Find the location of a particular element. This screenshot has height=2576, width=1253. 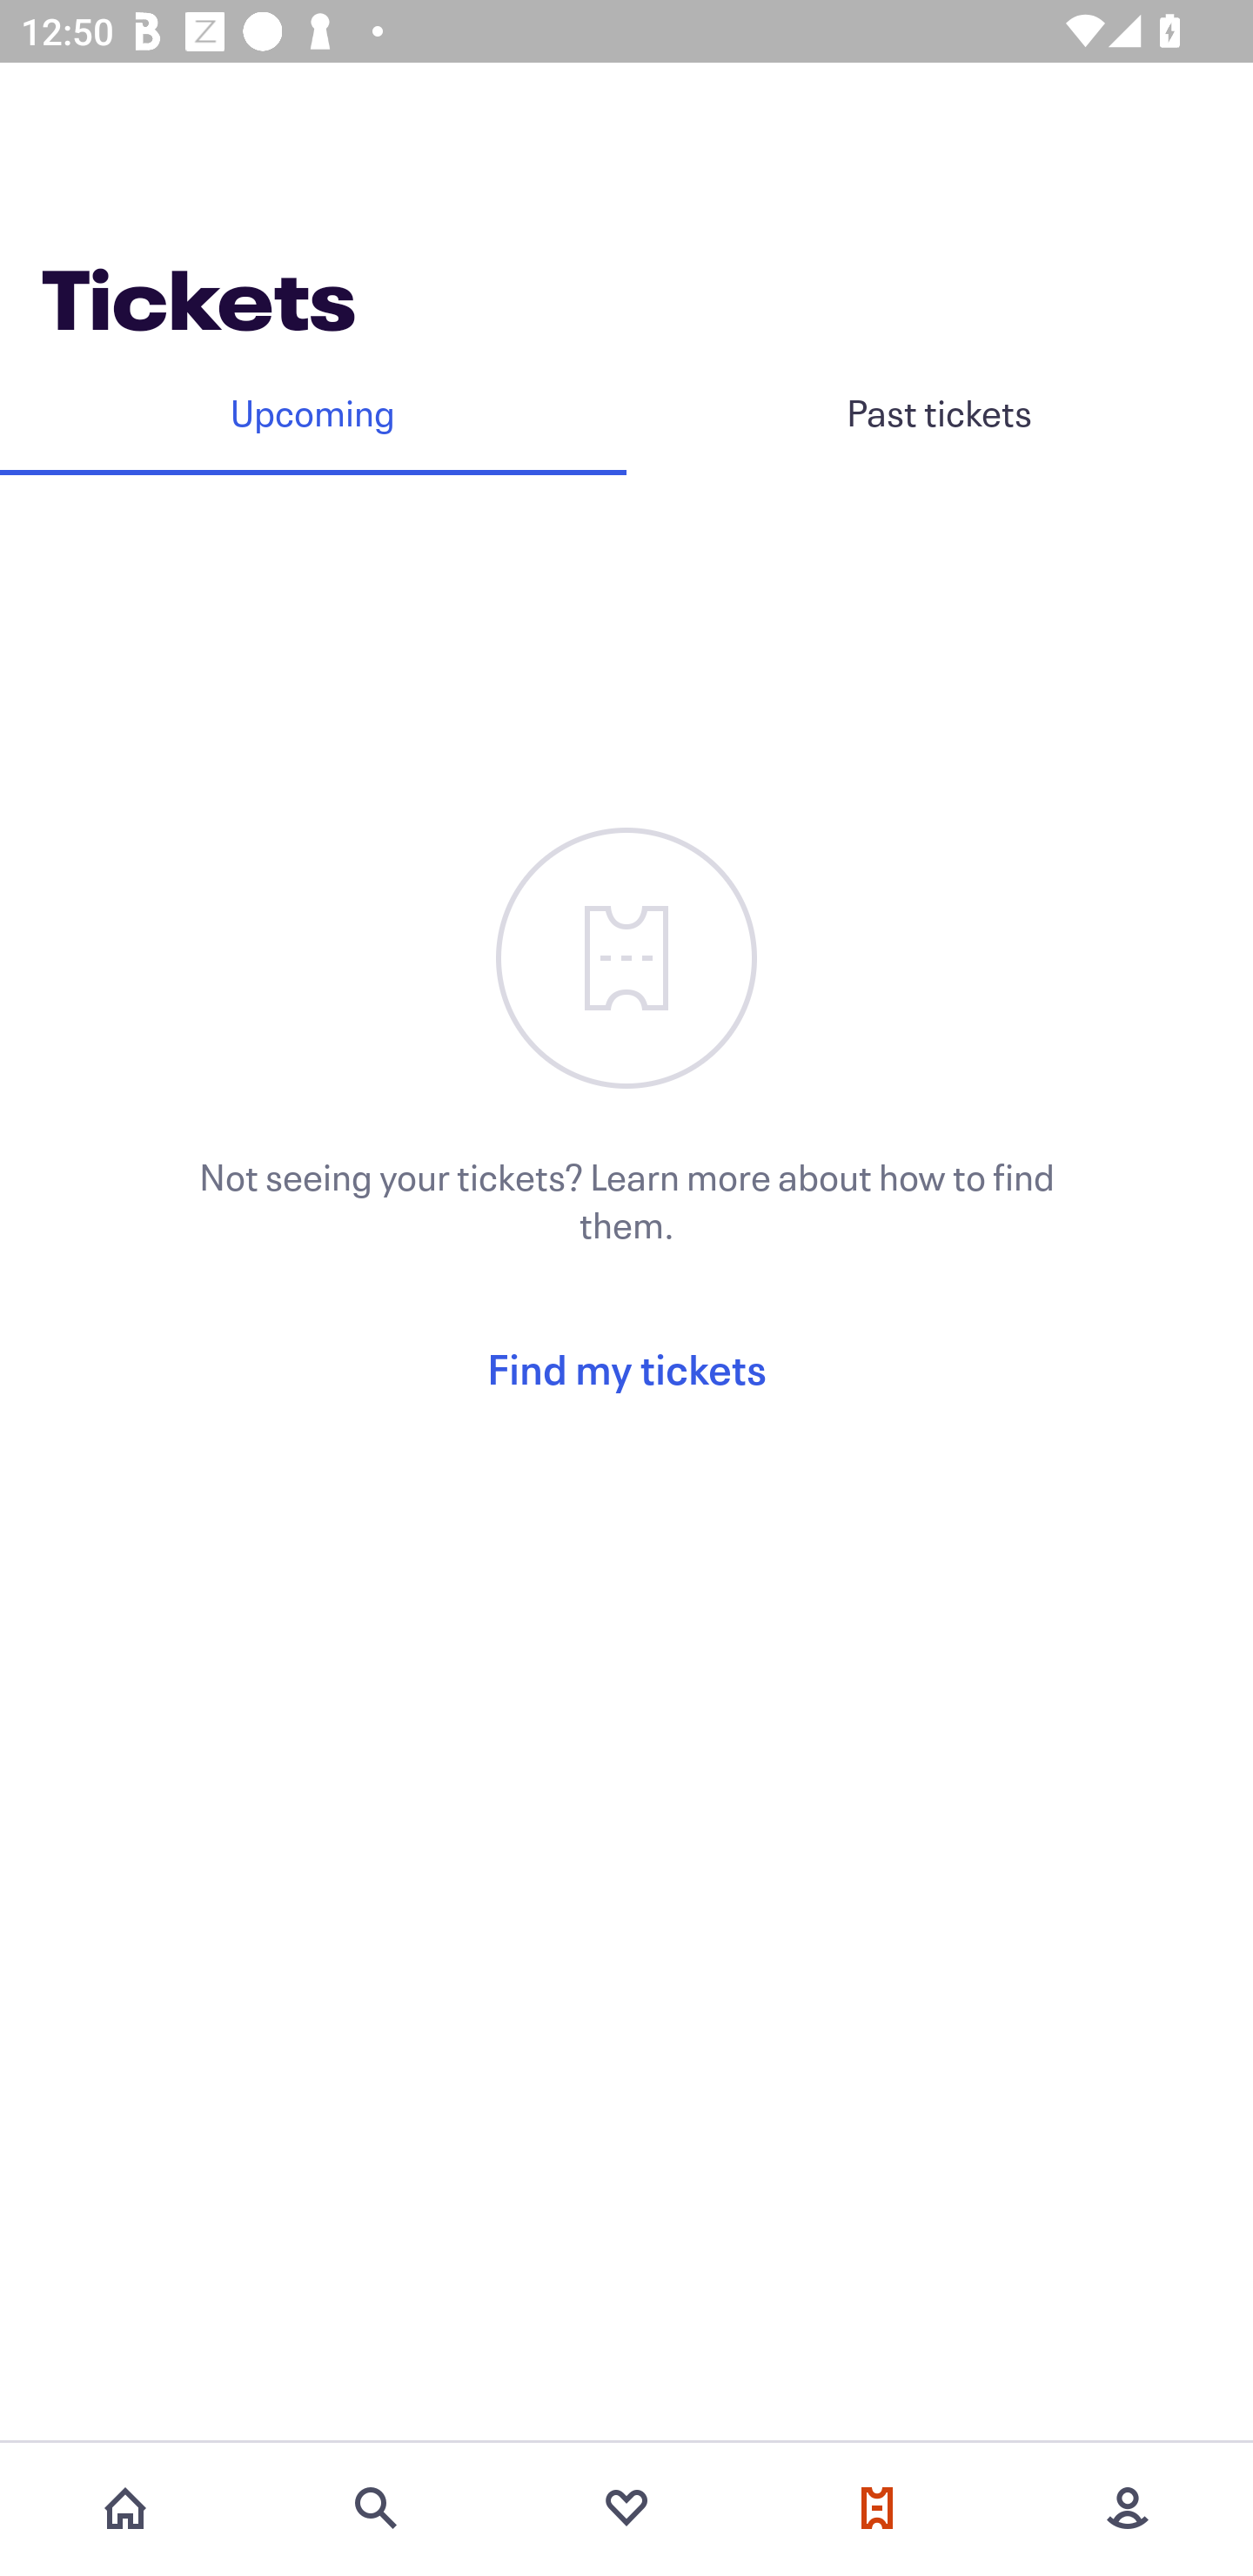

Favorites is located at coordinates (626, 2508).